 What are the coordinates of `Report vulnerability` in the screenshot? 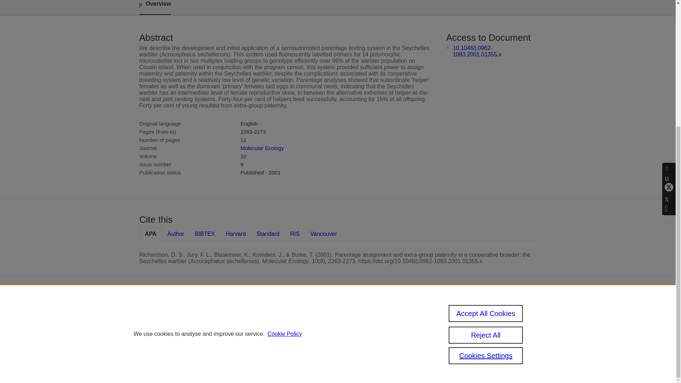 It's located at (478, 345).